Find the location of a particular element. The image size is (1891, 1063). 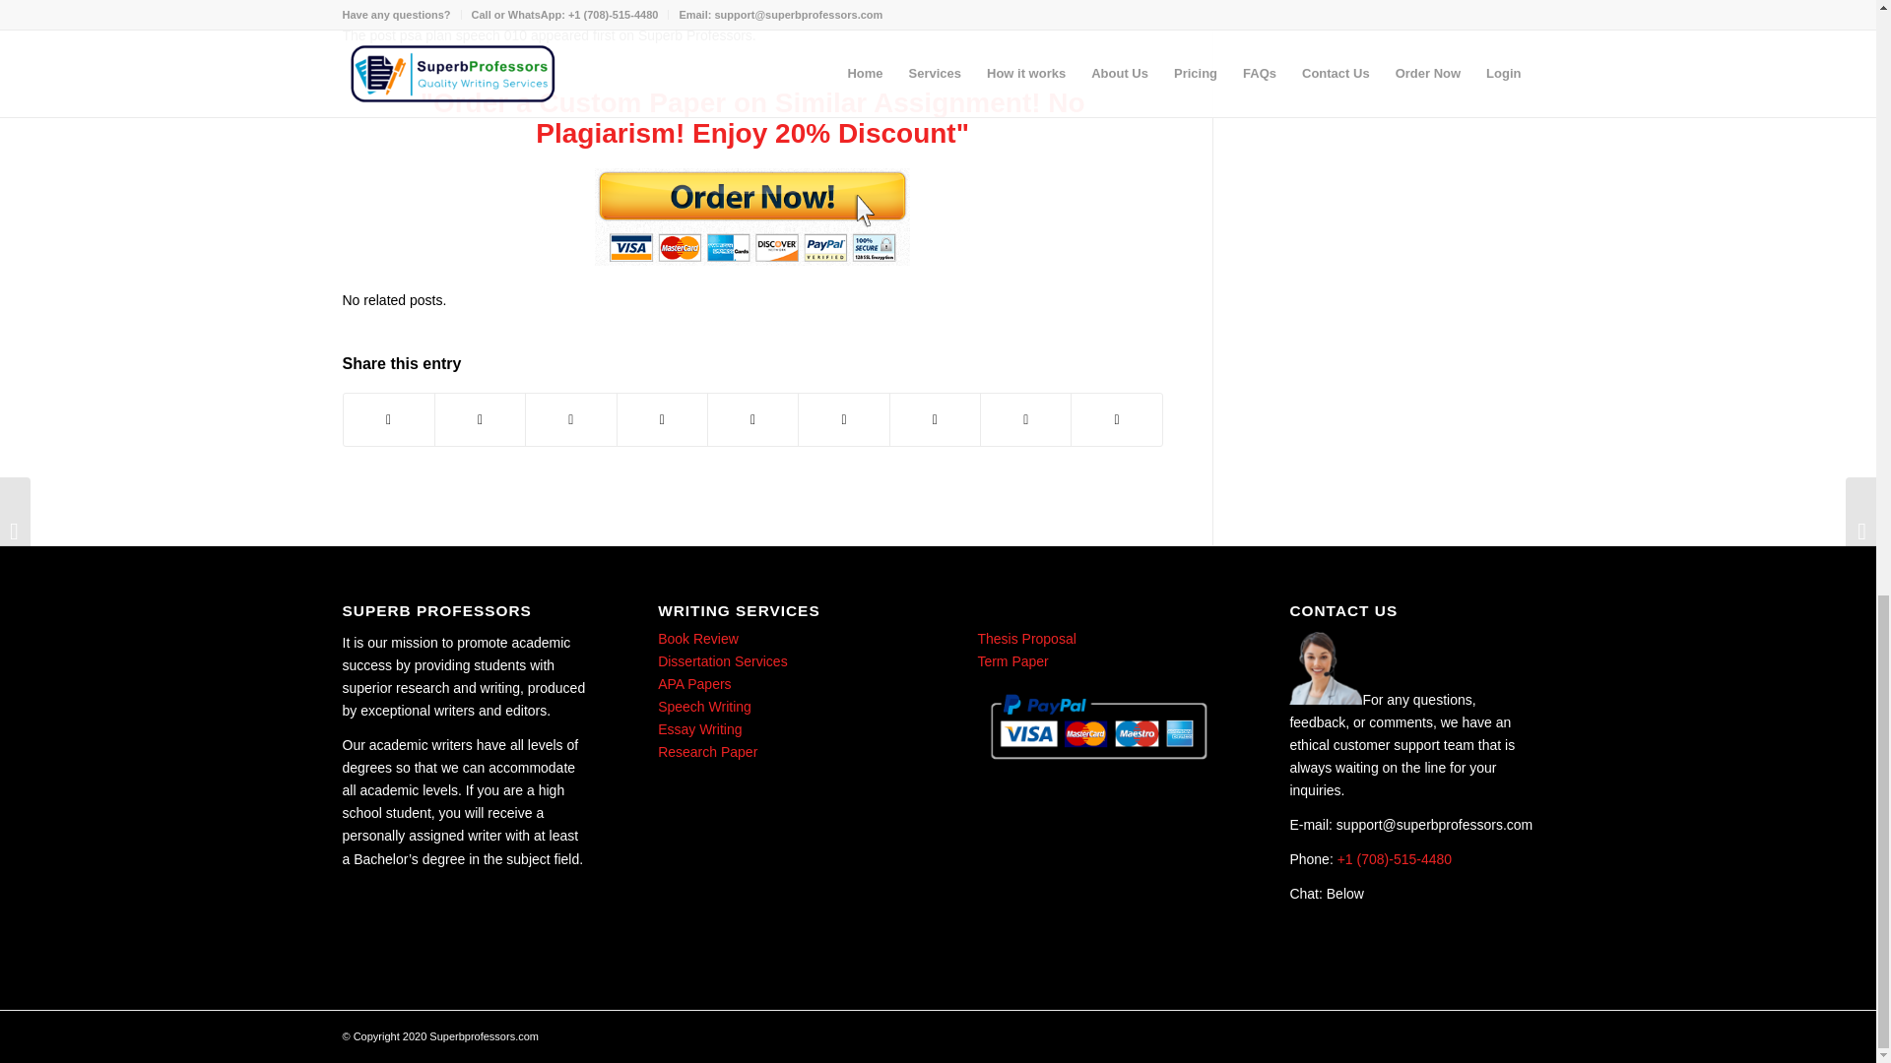

APA Papers is located at coordinates (693, 683).